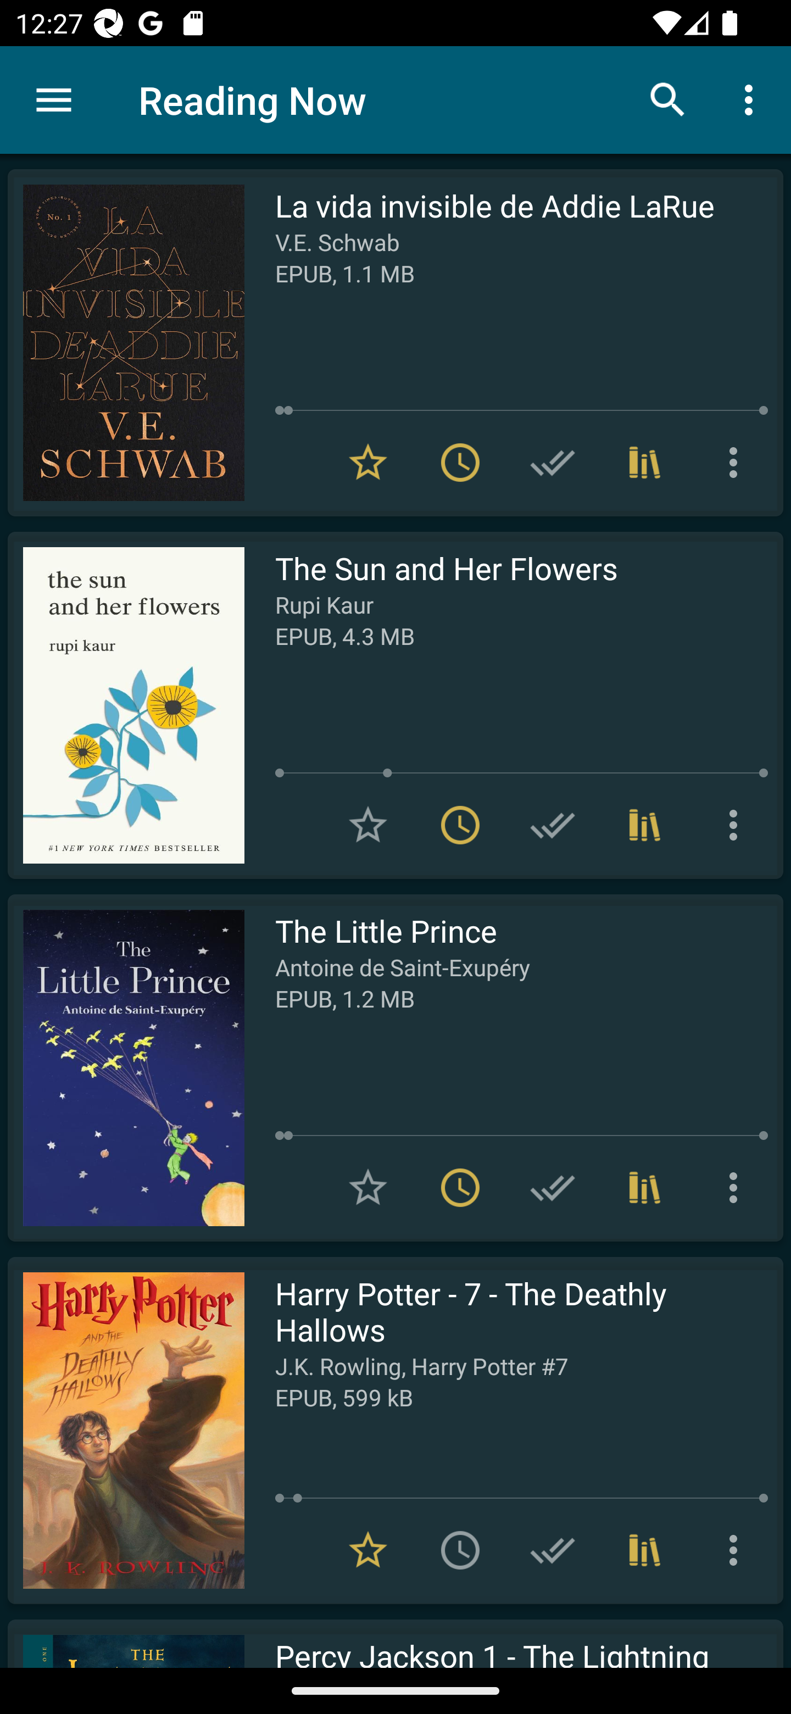 This screenshot has height=1714, width=791. Describe the element at coordinates (737, 1188) in the screenshot. I see `More options` at that location.